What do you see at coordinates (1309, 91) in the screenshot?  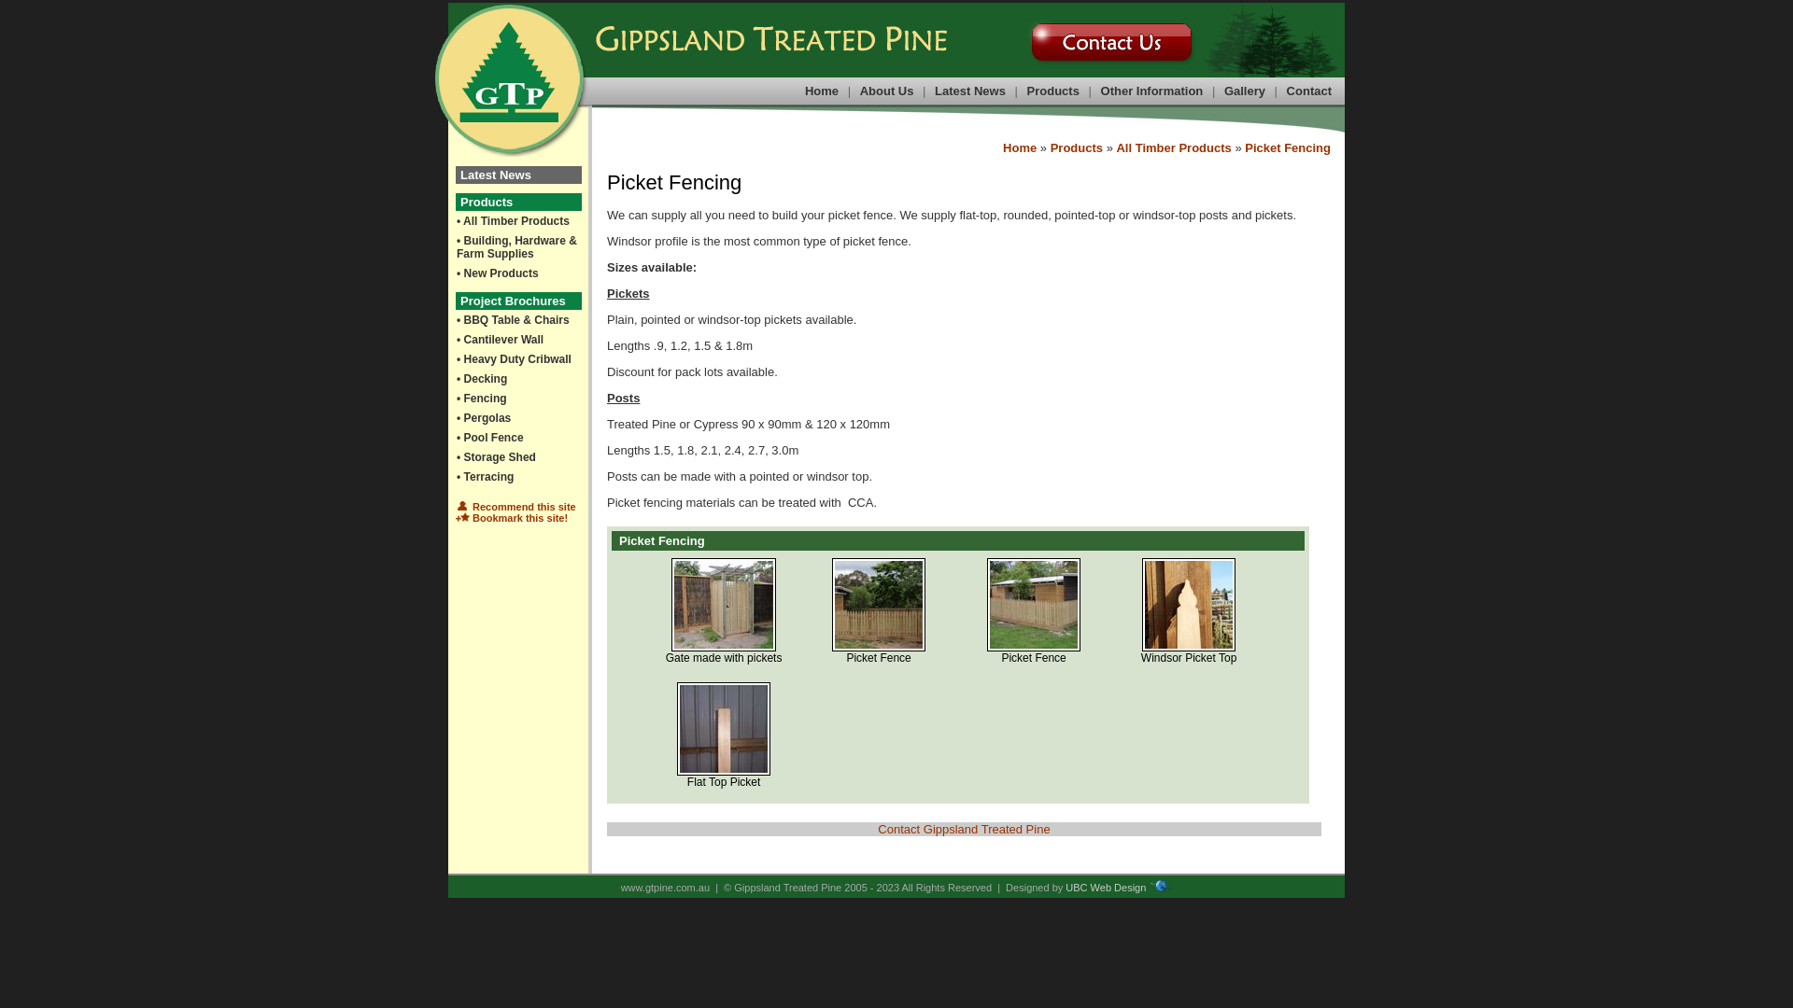 I see `Contact` at bounding box center [1309, 91].